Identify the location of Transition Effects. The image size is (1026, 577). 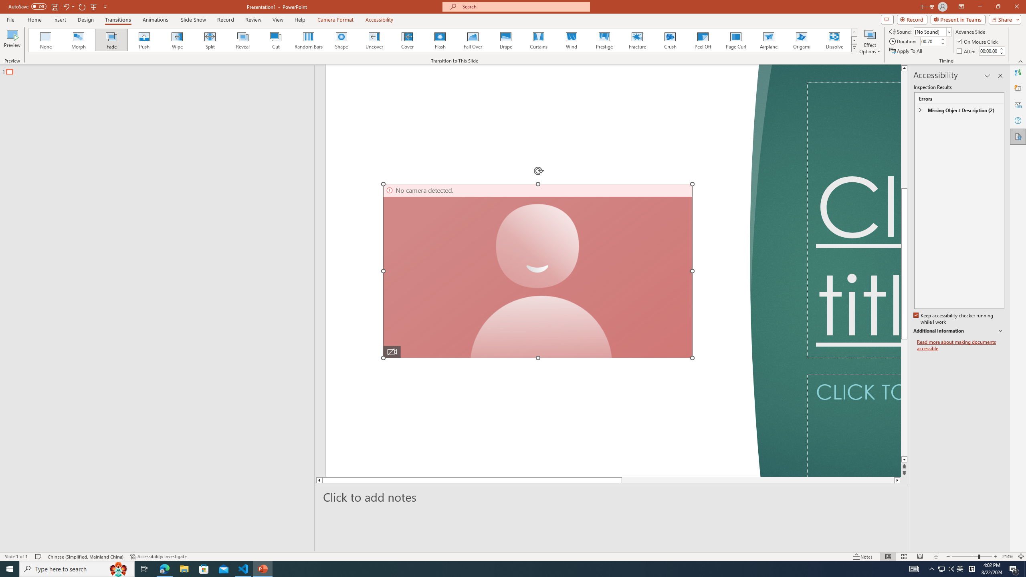
(854, 48).